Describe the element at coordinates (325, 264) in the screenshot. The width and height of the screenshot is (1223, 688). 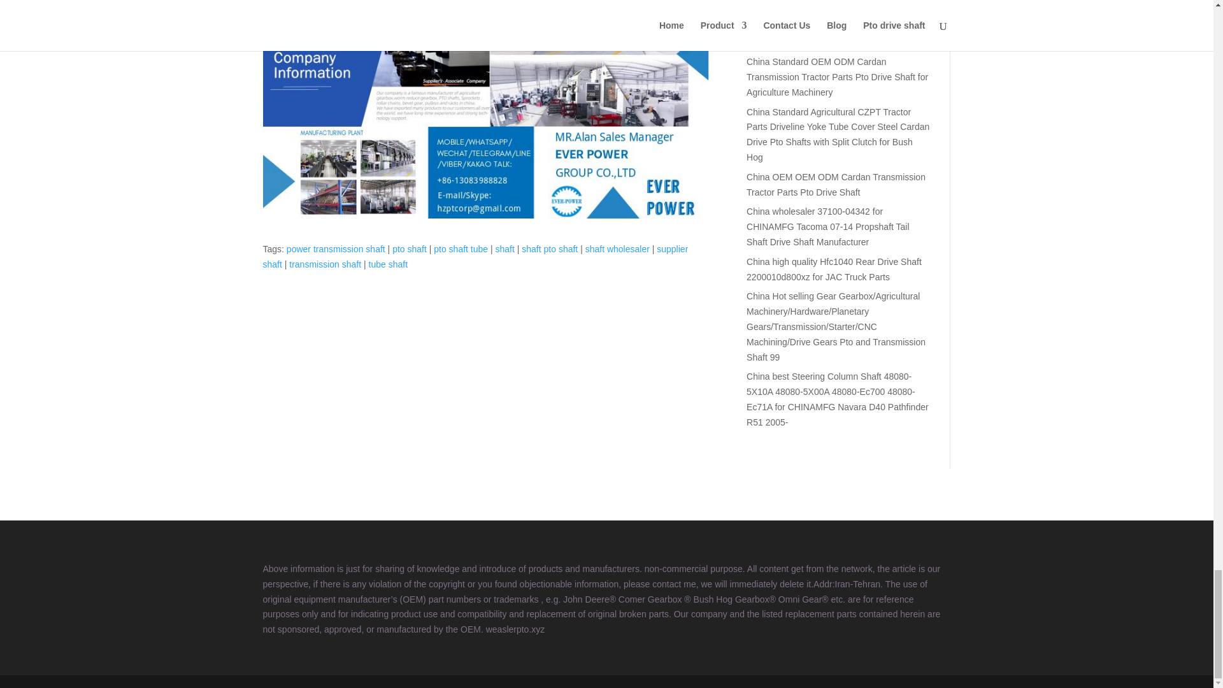
I see `transmission shaft` at that location.